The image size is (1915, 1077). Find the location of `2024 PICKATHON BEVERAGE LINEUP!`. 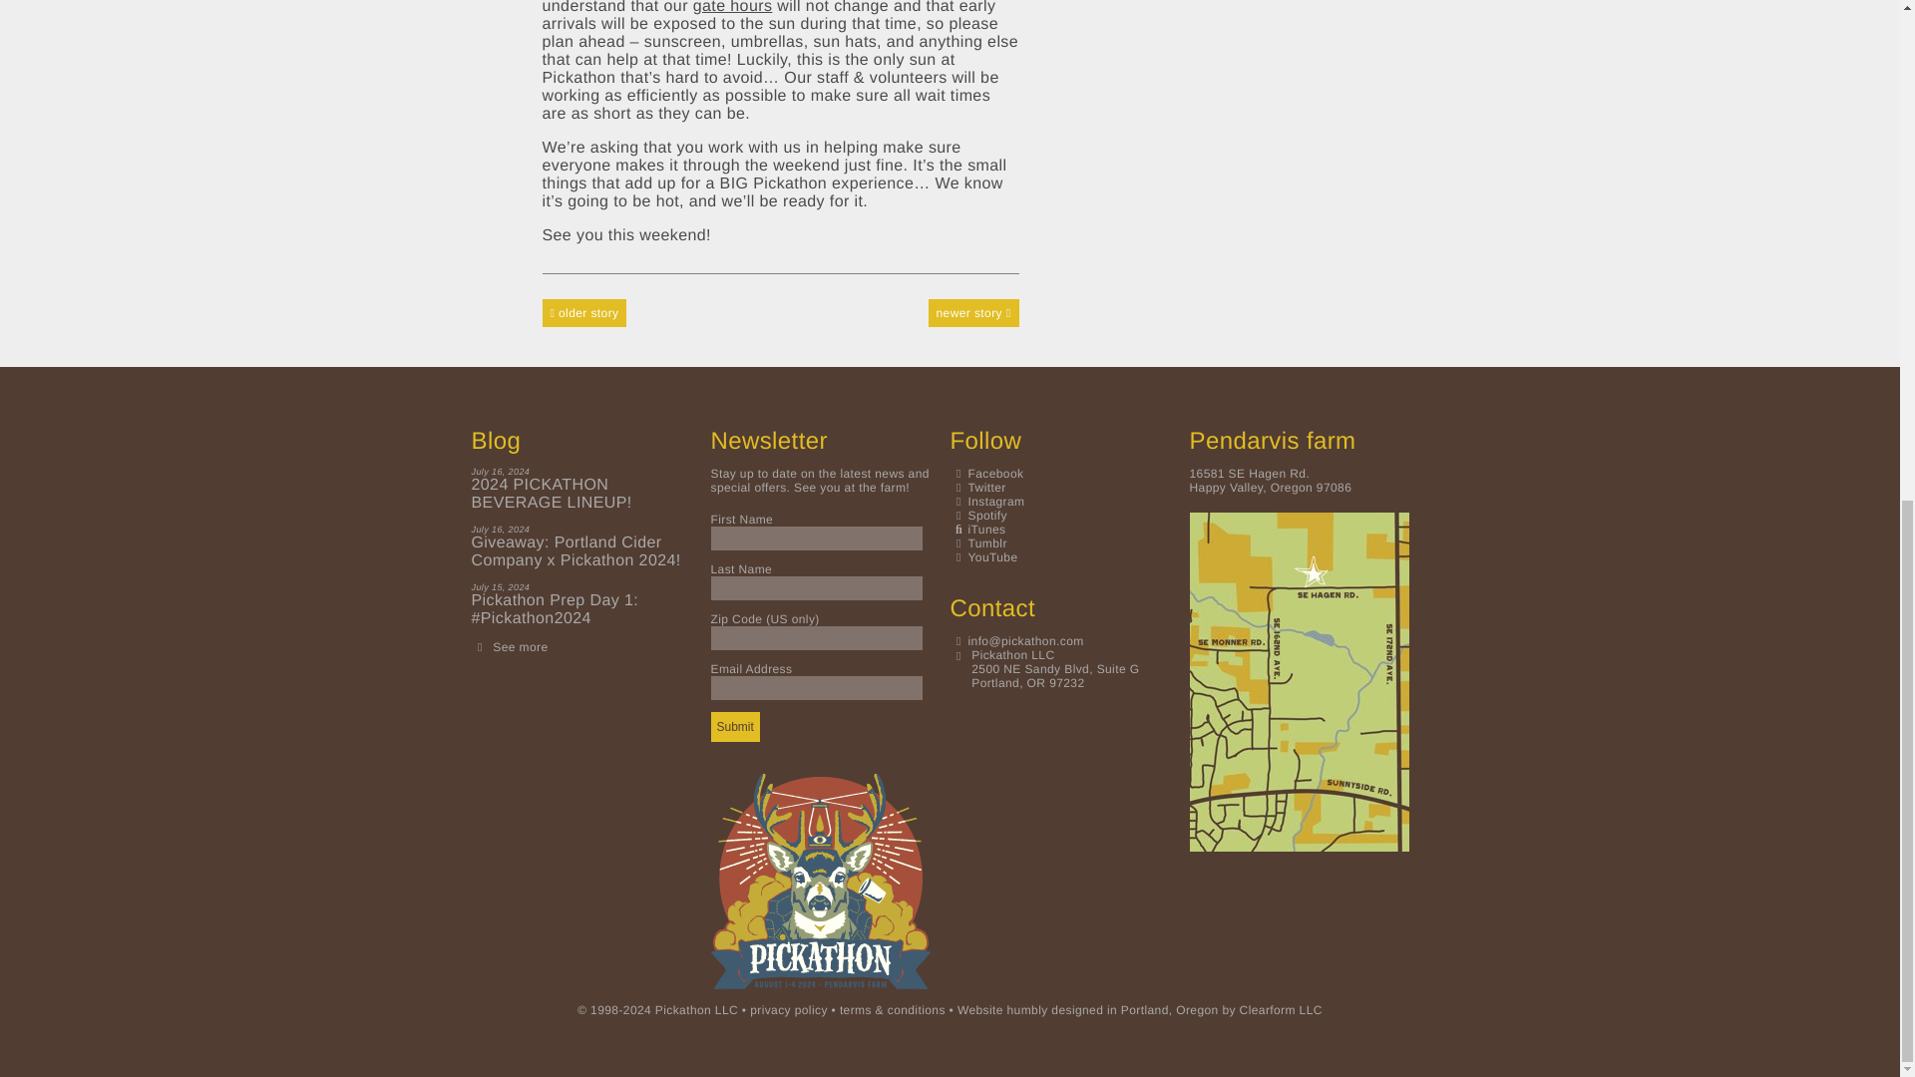

2024 PICKATHON BEVERAGE LINEUP! is located at coordinates (580, 495).